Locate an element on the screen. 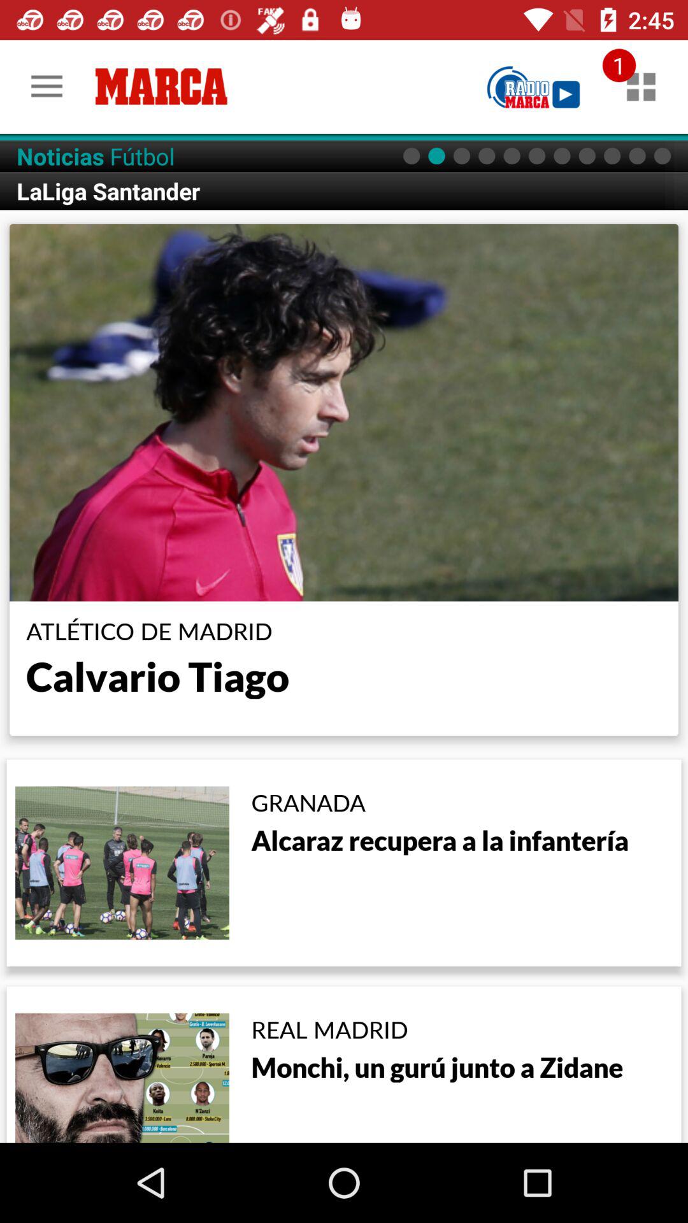 The image size is (688, 1223). play radio marca is located at coordinates (534, 87).